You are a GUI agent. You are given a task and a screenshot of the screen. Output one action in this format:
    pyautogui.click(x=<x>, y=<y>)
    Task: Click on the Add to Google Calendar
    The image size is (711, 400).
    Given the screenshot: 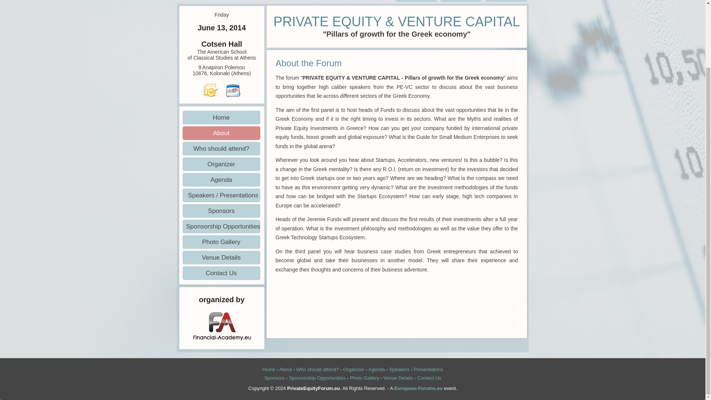 What is the action you would take?
    pyautogui.click(x=233, y=90)
    